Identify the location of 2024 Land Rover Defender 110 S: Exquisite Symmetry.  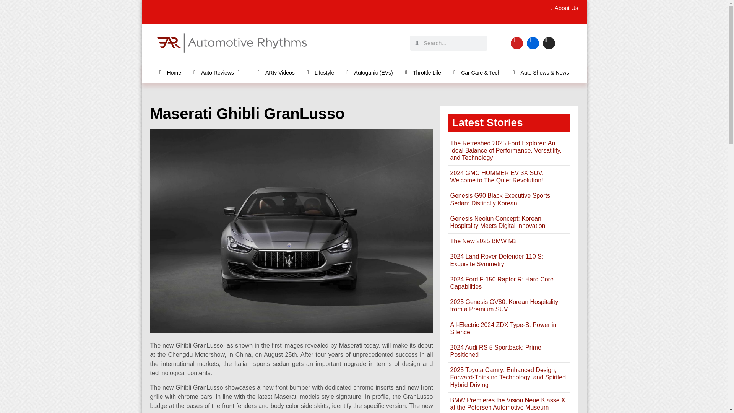
(496, 260).